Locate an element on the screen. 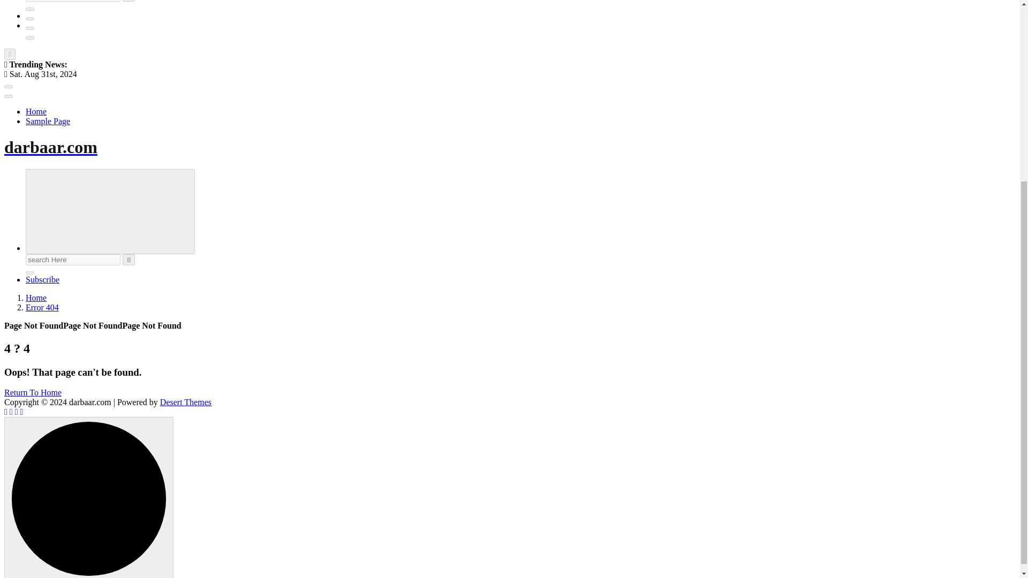 This screenshot has width=1028, height=578. Desert Themes is located at coordinates (186, 402).